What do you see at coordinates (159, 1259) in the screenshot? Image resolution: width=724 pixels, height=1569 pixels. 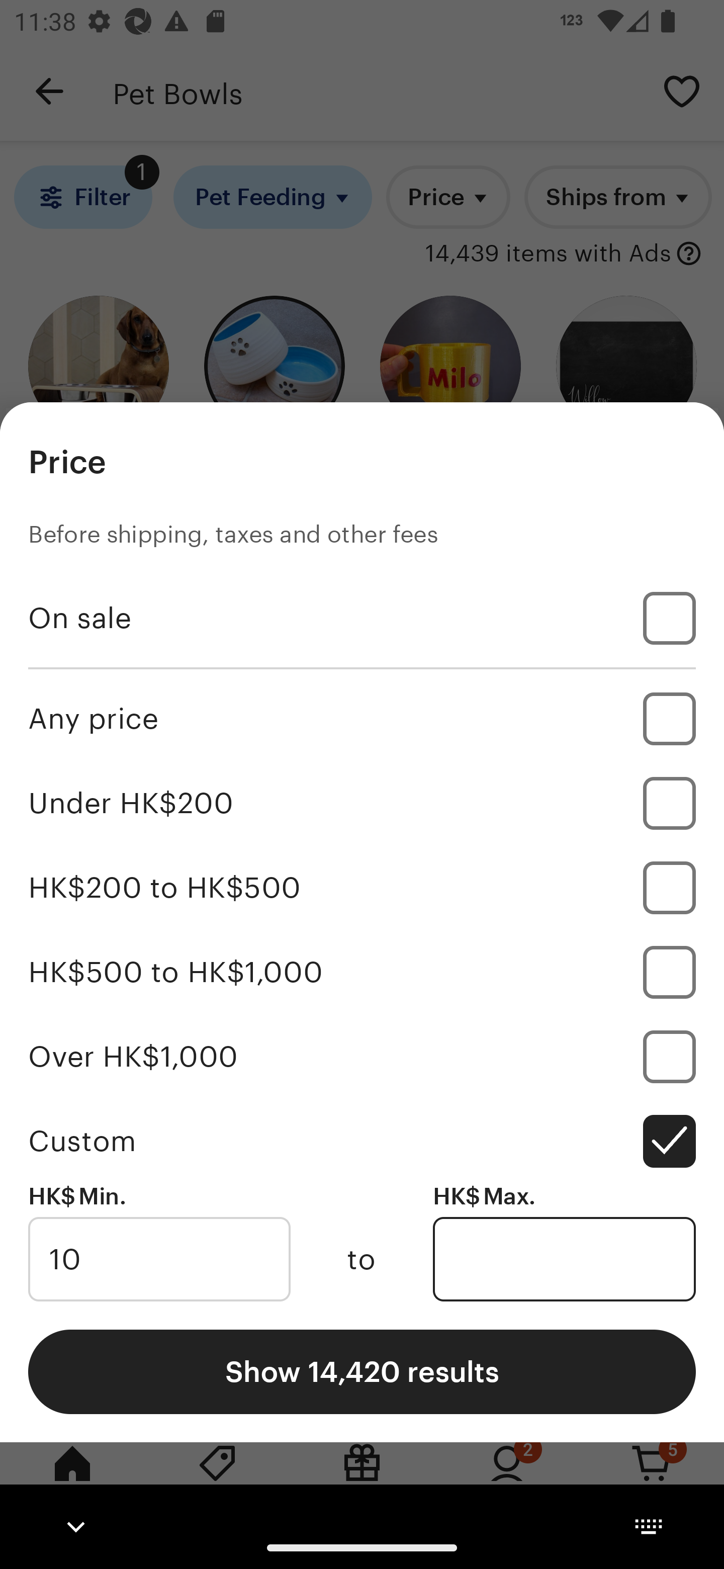 I see `10` at bounding box center [159, 1259].